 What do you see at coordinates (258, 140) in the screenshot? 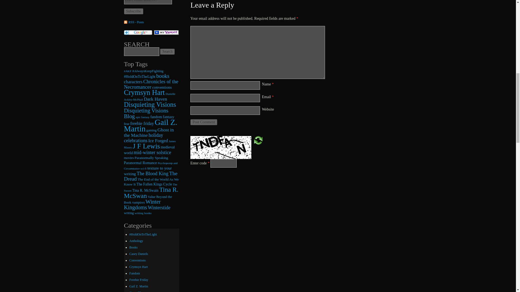
I see `Refresh Image` at bounding box center [258, 140].